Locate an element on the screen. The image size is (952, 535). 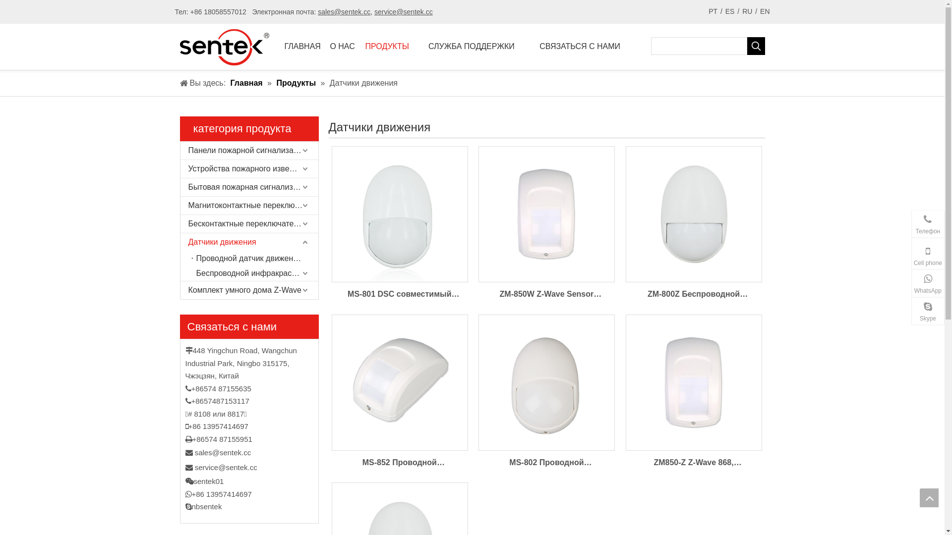
ES is located at coordinates (730, 12).